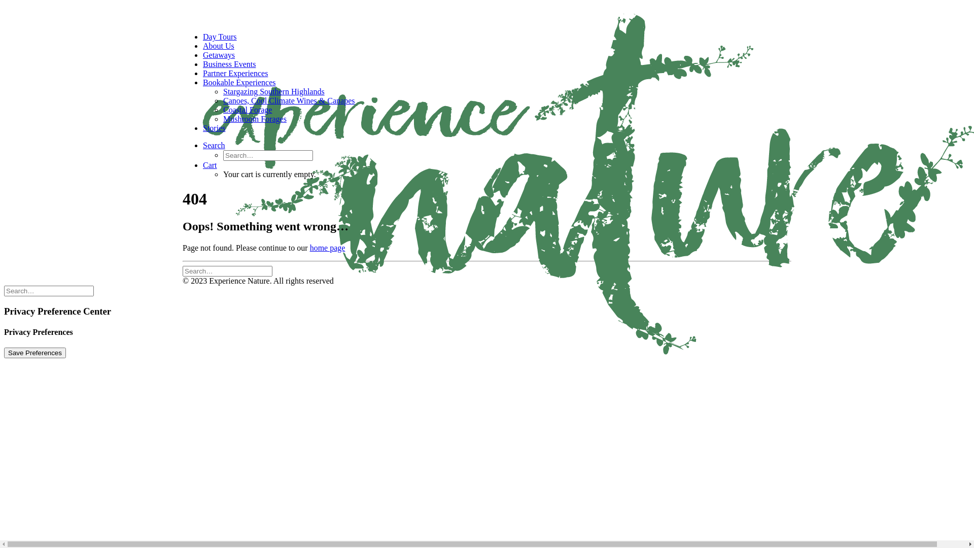 This screenshot has width=974, height=548. Describe the element at coordinates (49, 291) in the screenshot. I see `Search for:` at that location.